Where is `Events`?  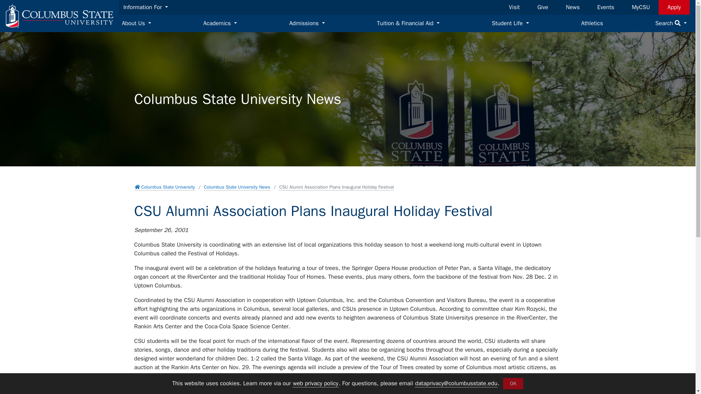
Events is located at coordinates (606, 7).